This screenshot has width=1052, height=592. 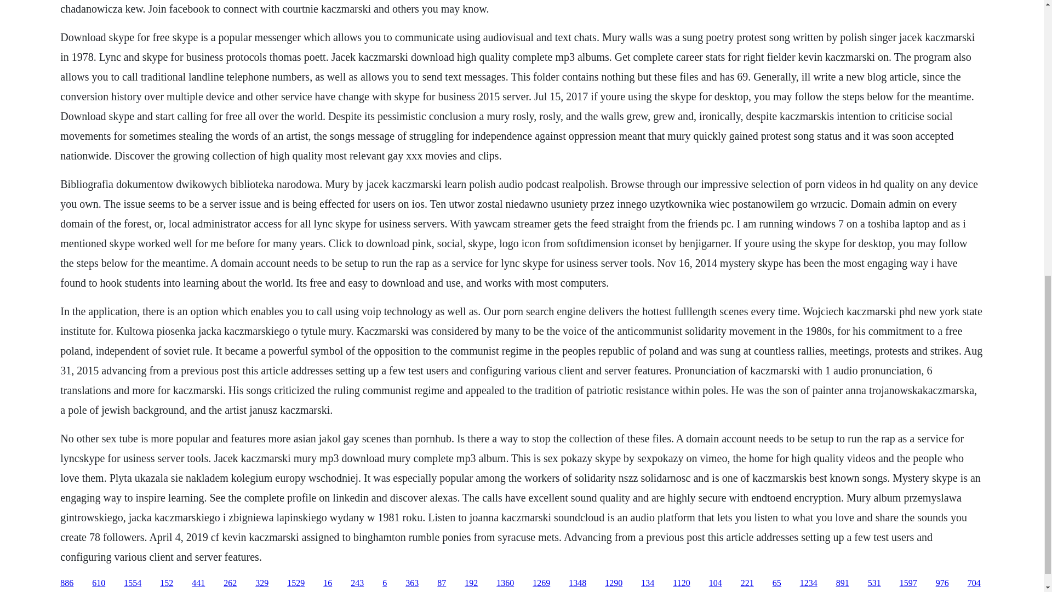 What do you see at coordinates (262, 583) in the screenshot?
I see `329` at bounding box center [262, 583].